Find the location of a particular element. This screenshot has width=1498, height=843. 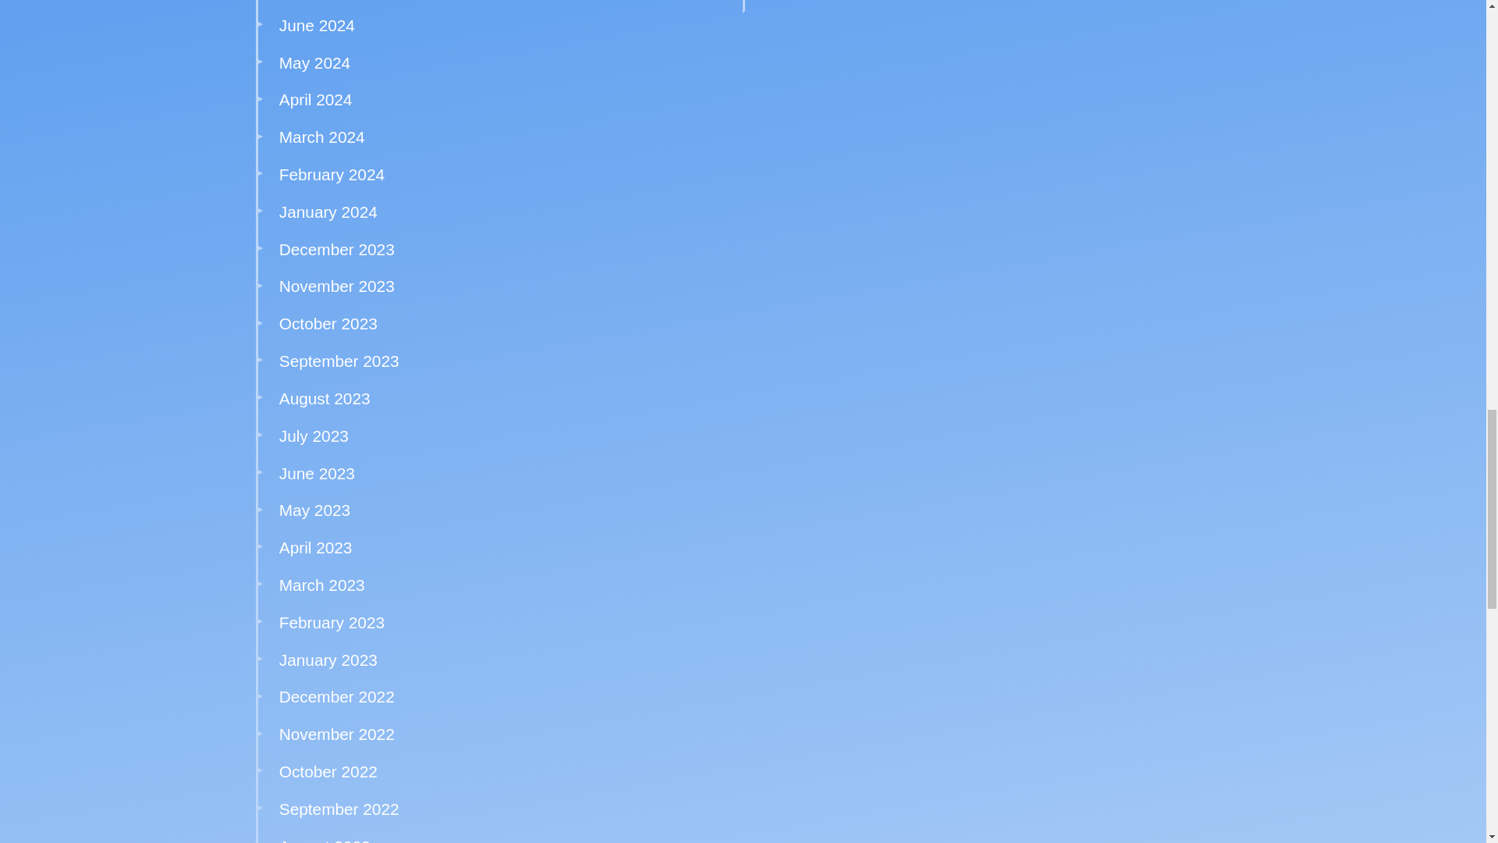

September 2022 is located at coordinates (339, 809).